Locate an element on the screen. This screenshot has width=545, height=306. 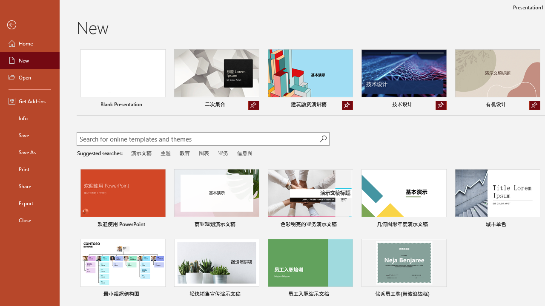
Pin to list is located at coordinates (441, 295).